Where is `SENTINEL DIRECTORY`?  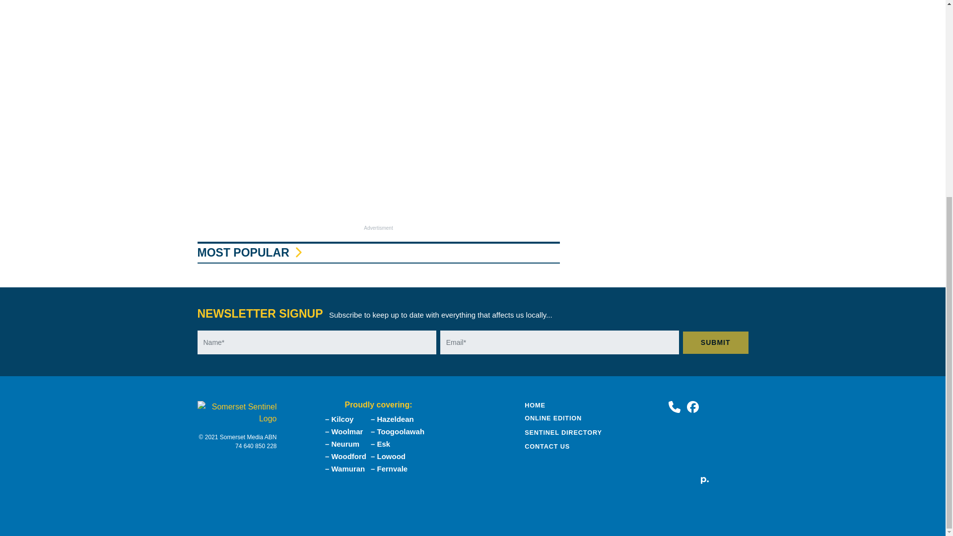
SENTINEL DIRECTORY is located at coordinates (563, 432).